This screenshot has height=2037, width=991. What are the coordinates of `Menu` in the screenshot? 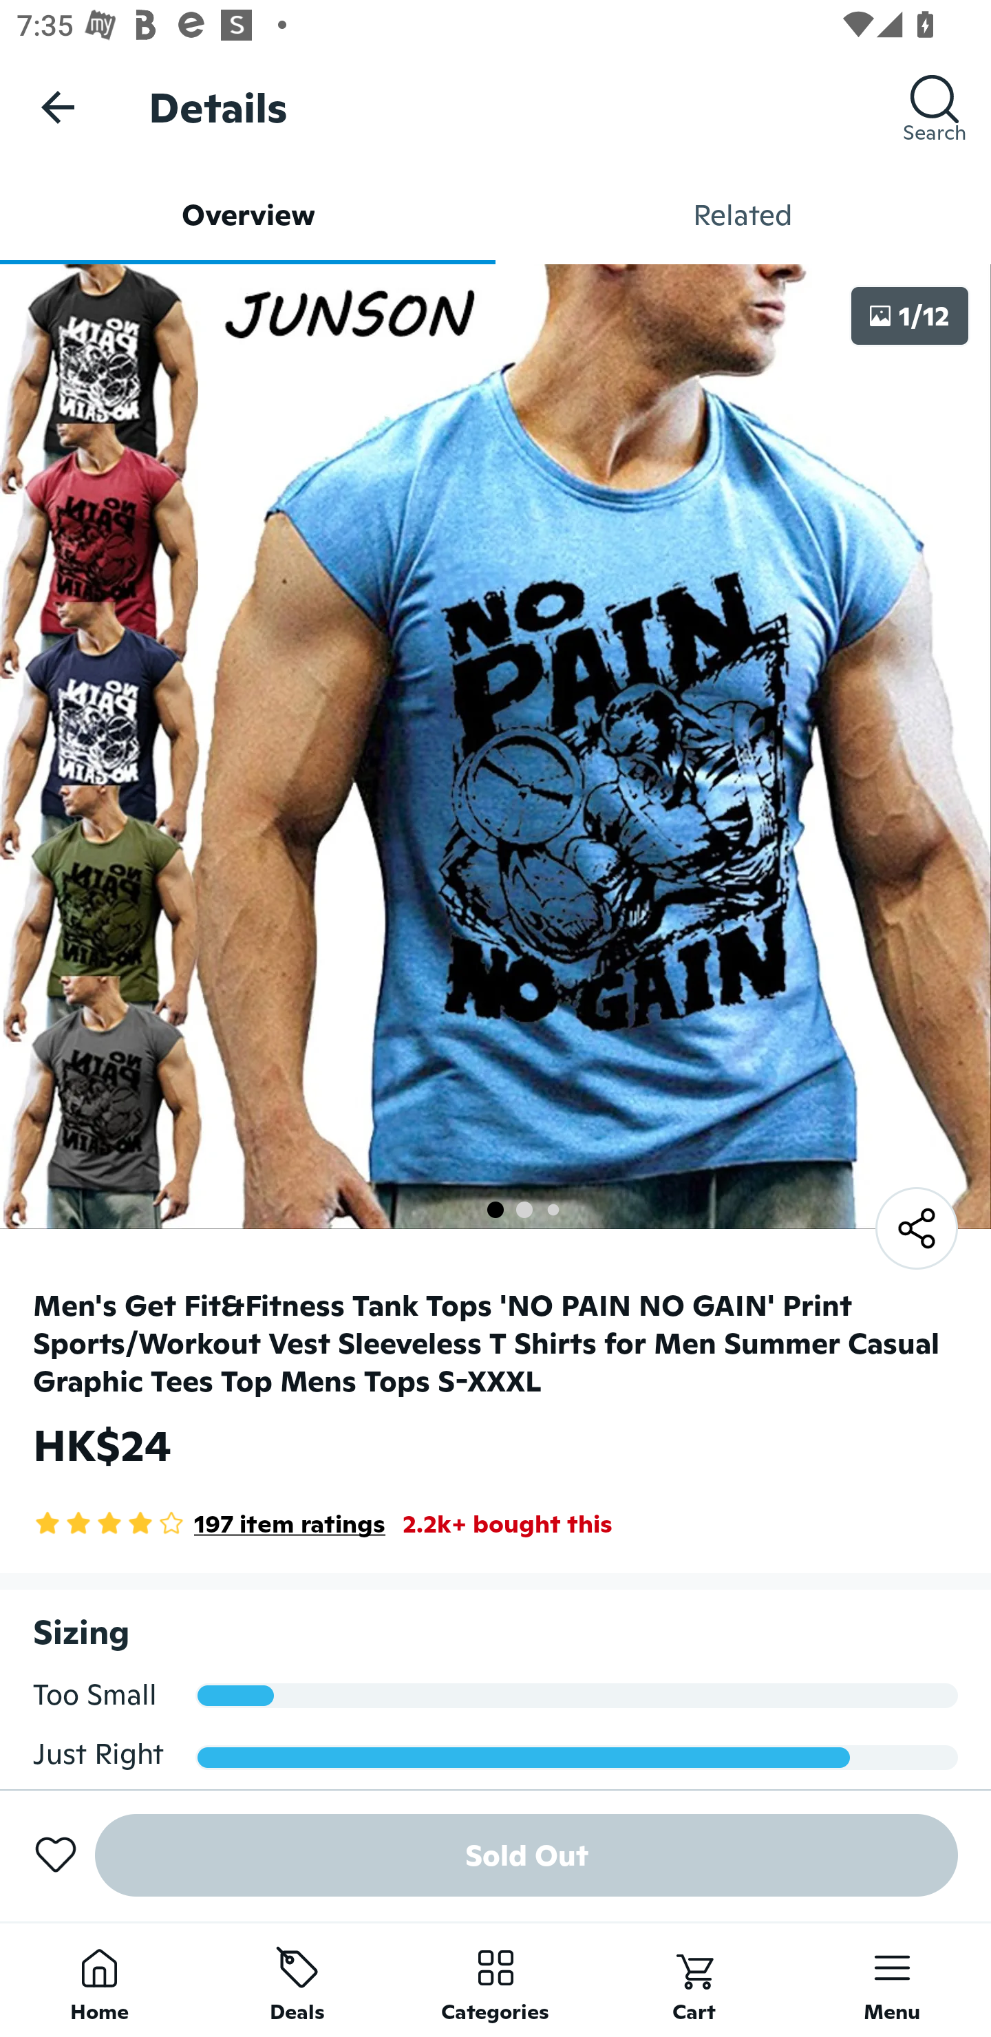 It's located at (892, 1979).